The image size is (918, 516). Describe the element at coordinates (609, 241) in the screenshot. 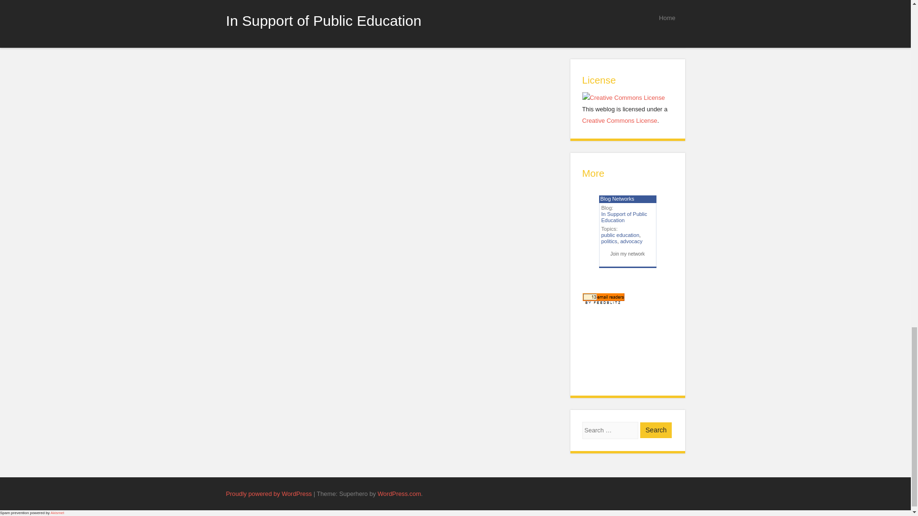

I see `politics` at that location.